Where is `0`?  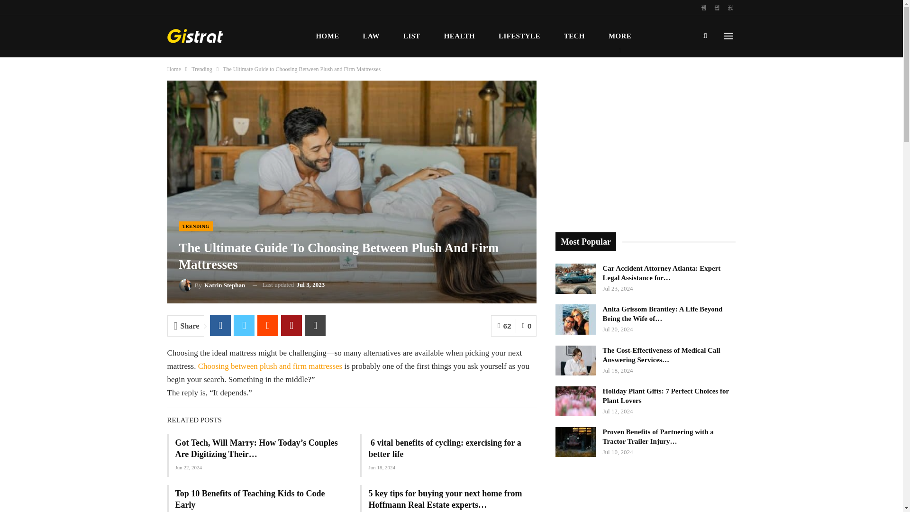 0 is located at coordinates (526, 326).